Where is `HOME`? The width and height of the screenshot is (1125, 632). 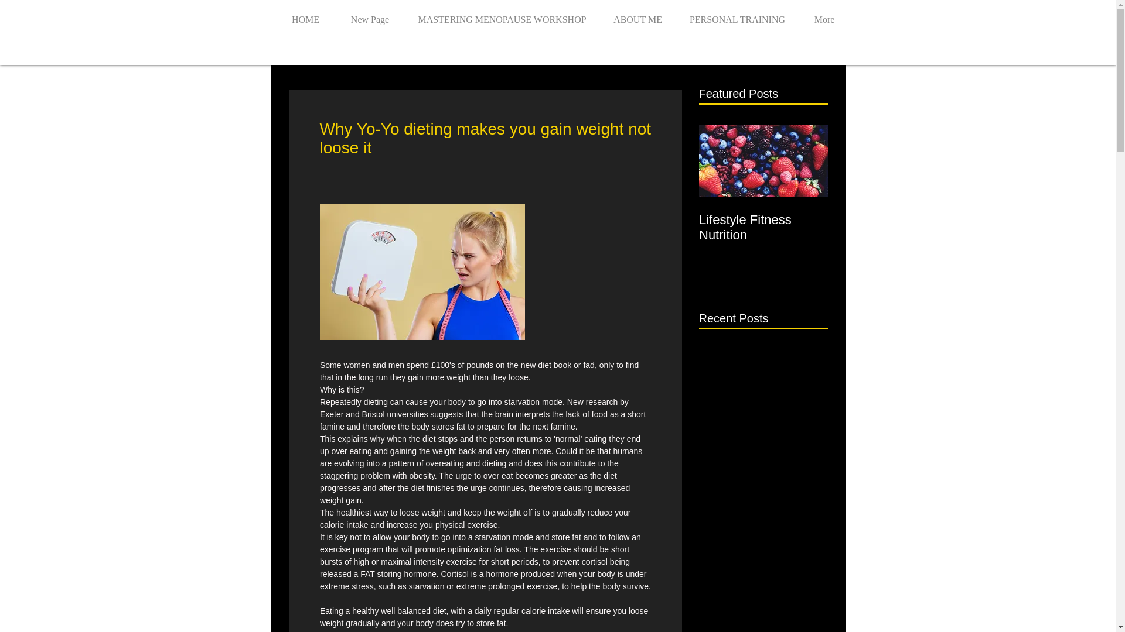
HOME is located at coordinates (306, 14).